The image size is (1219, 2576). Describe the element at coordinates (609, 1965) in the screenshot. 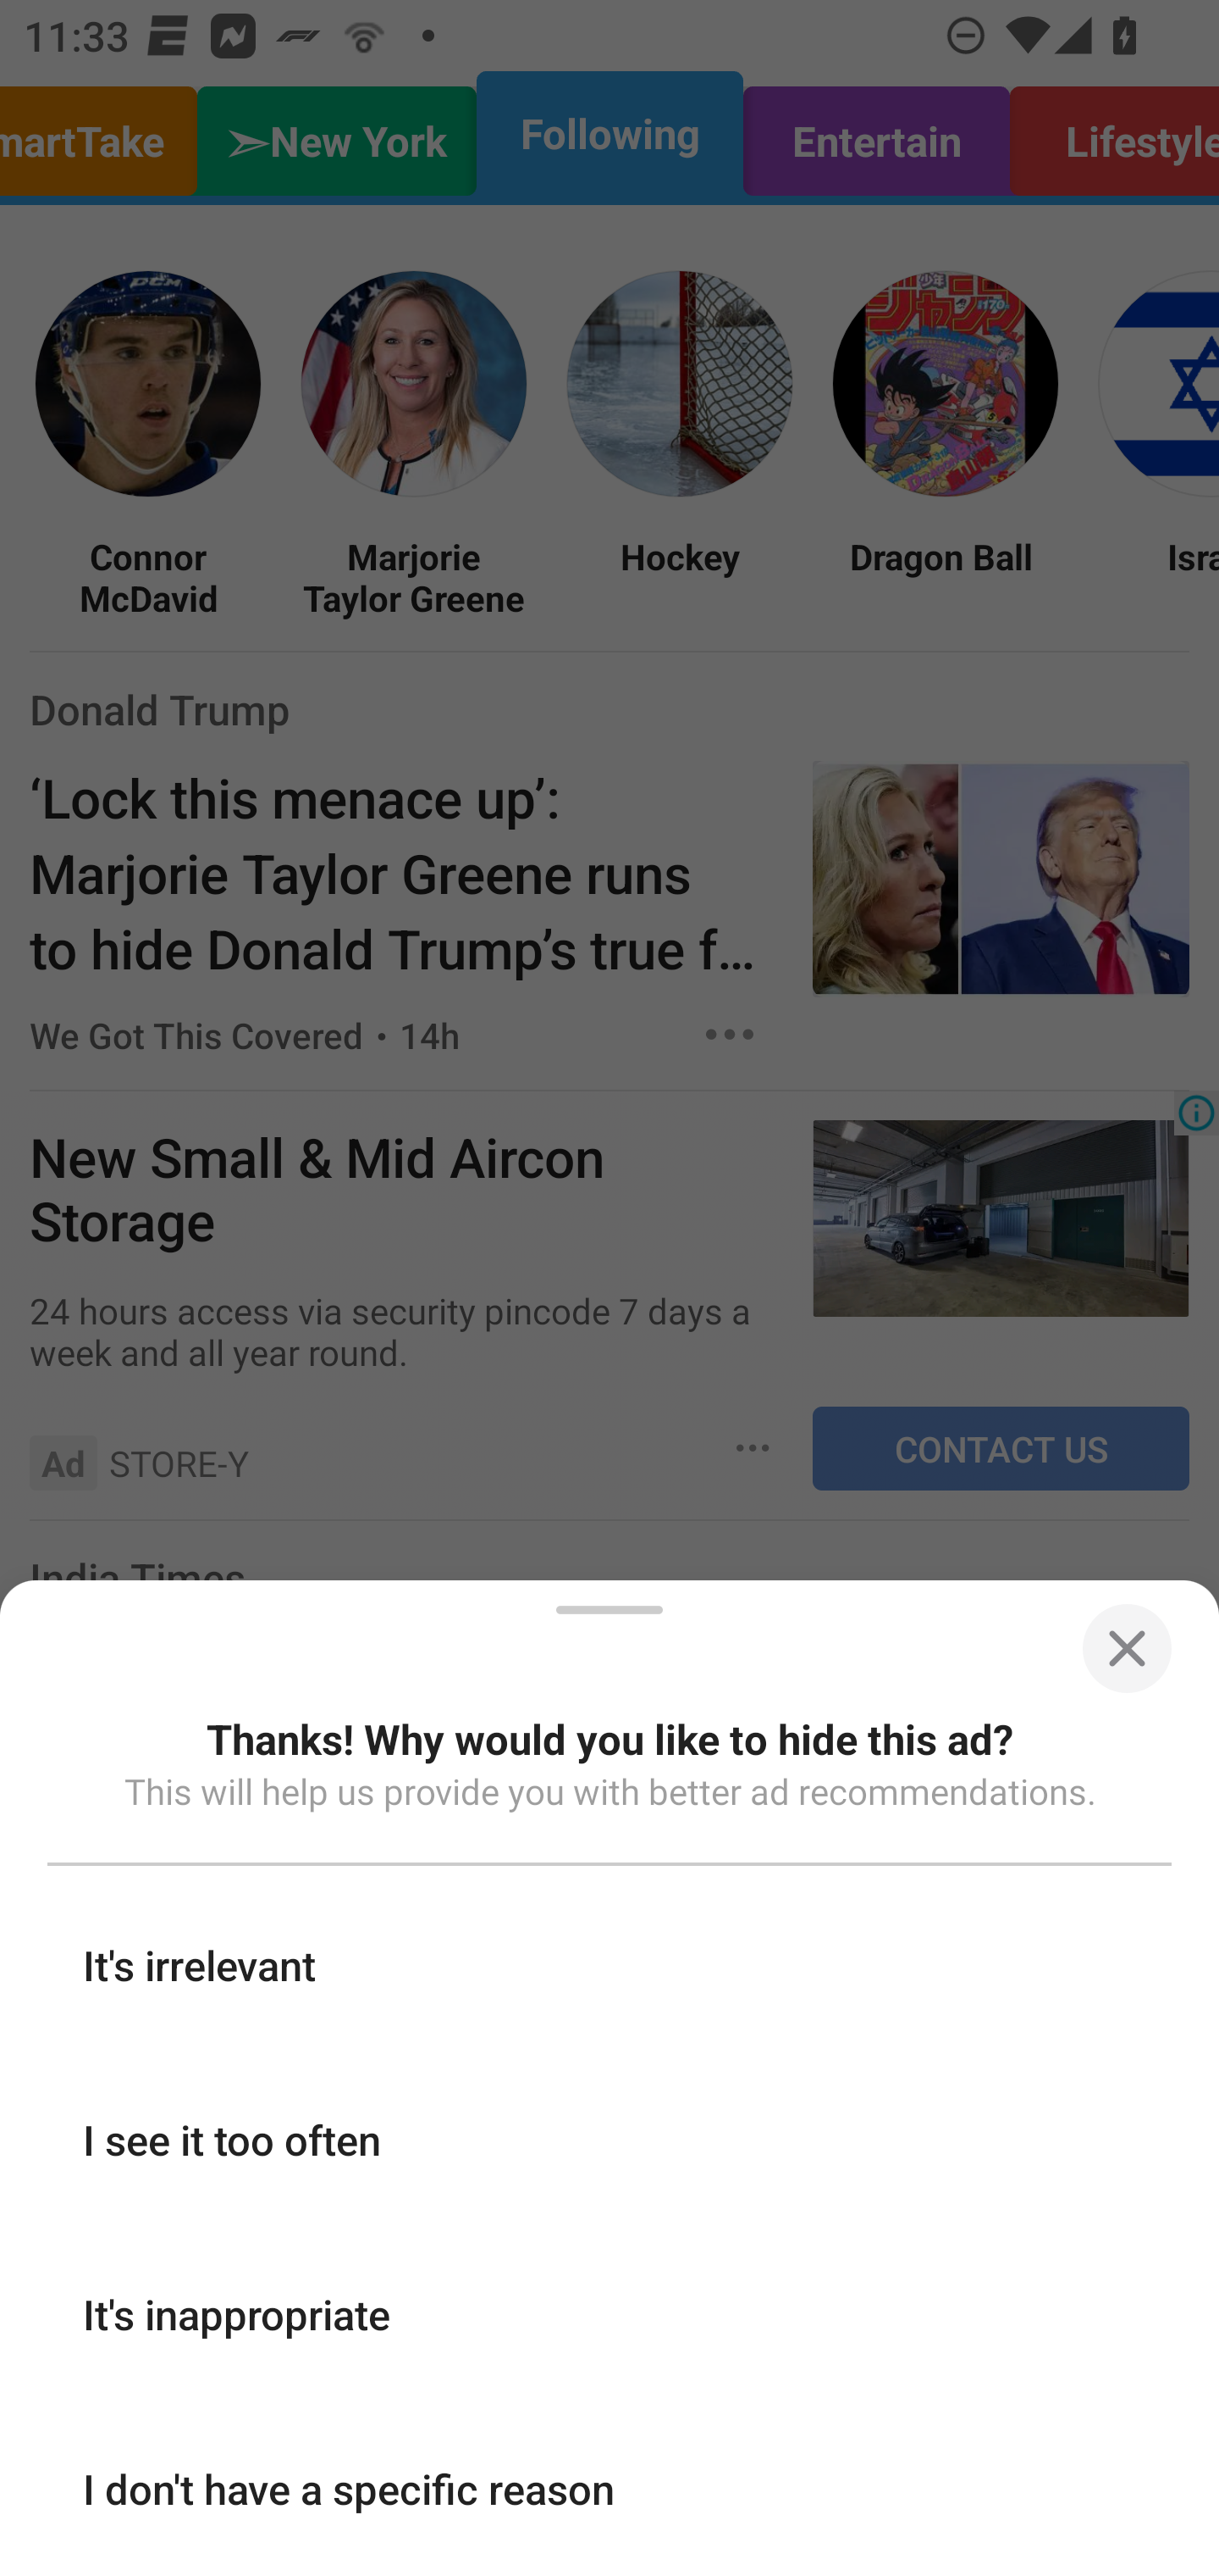

I see `It's irrelevant` at that location.